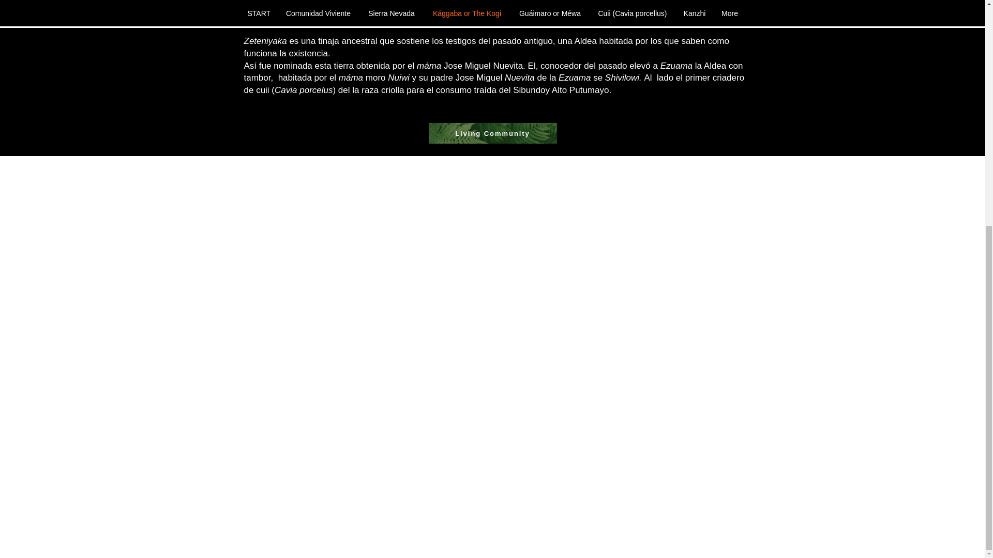  What do you see at coordinates (492, 133) in the screenshot?
I see `Living Community` at bounding box center [492, 133].